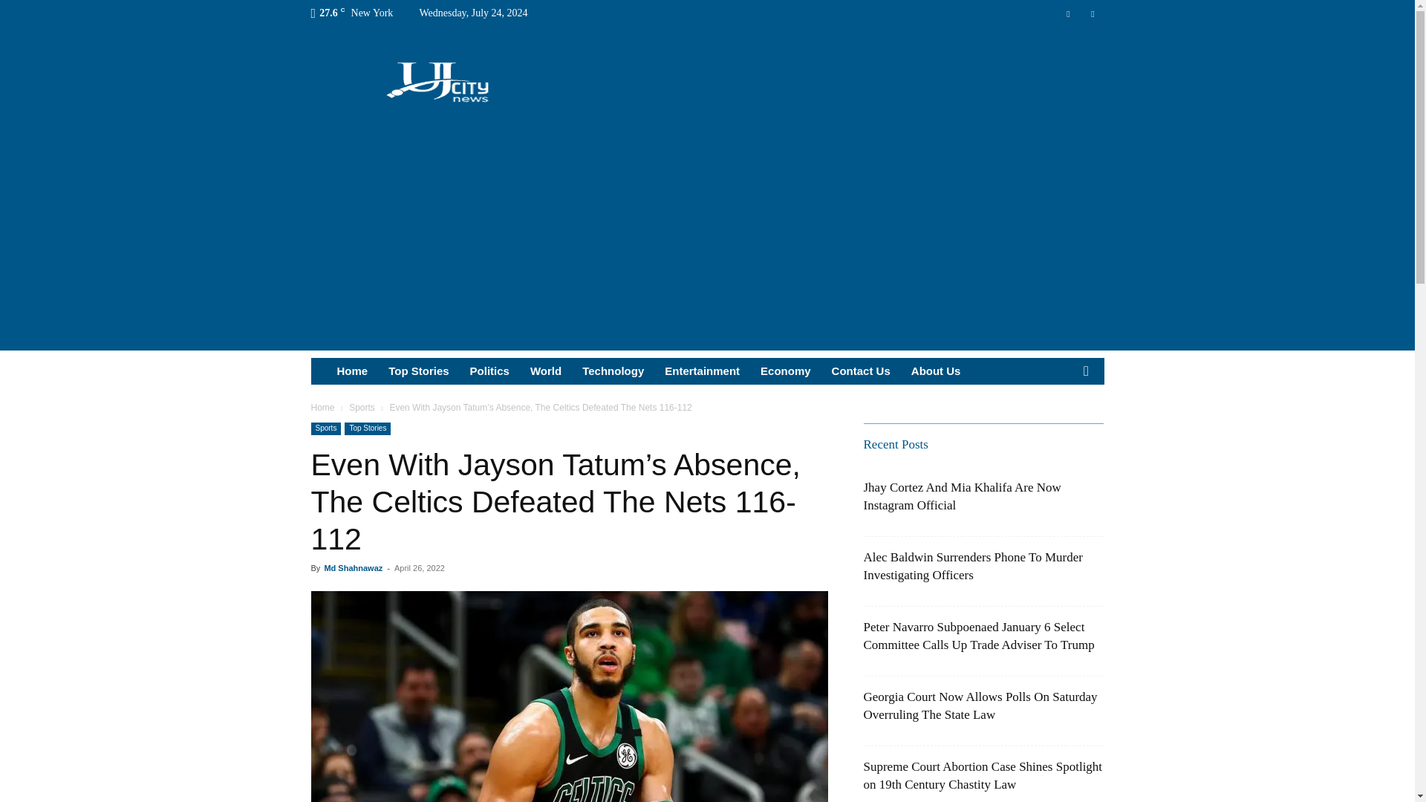 The image size is (1426, 802). What do you see at coordinates (569, 697) in the screenshot?
I see `Jayson Tatum` at bounding box center [569, 697].